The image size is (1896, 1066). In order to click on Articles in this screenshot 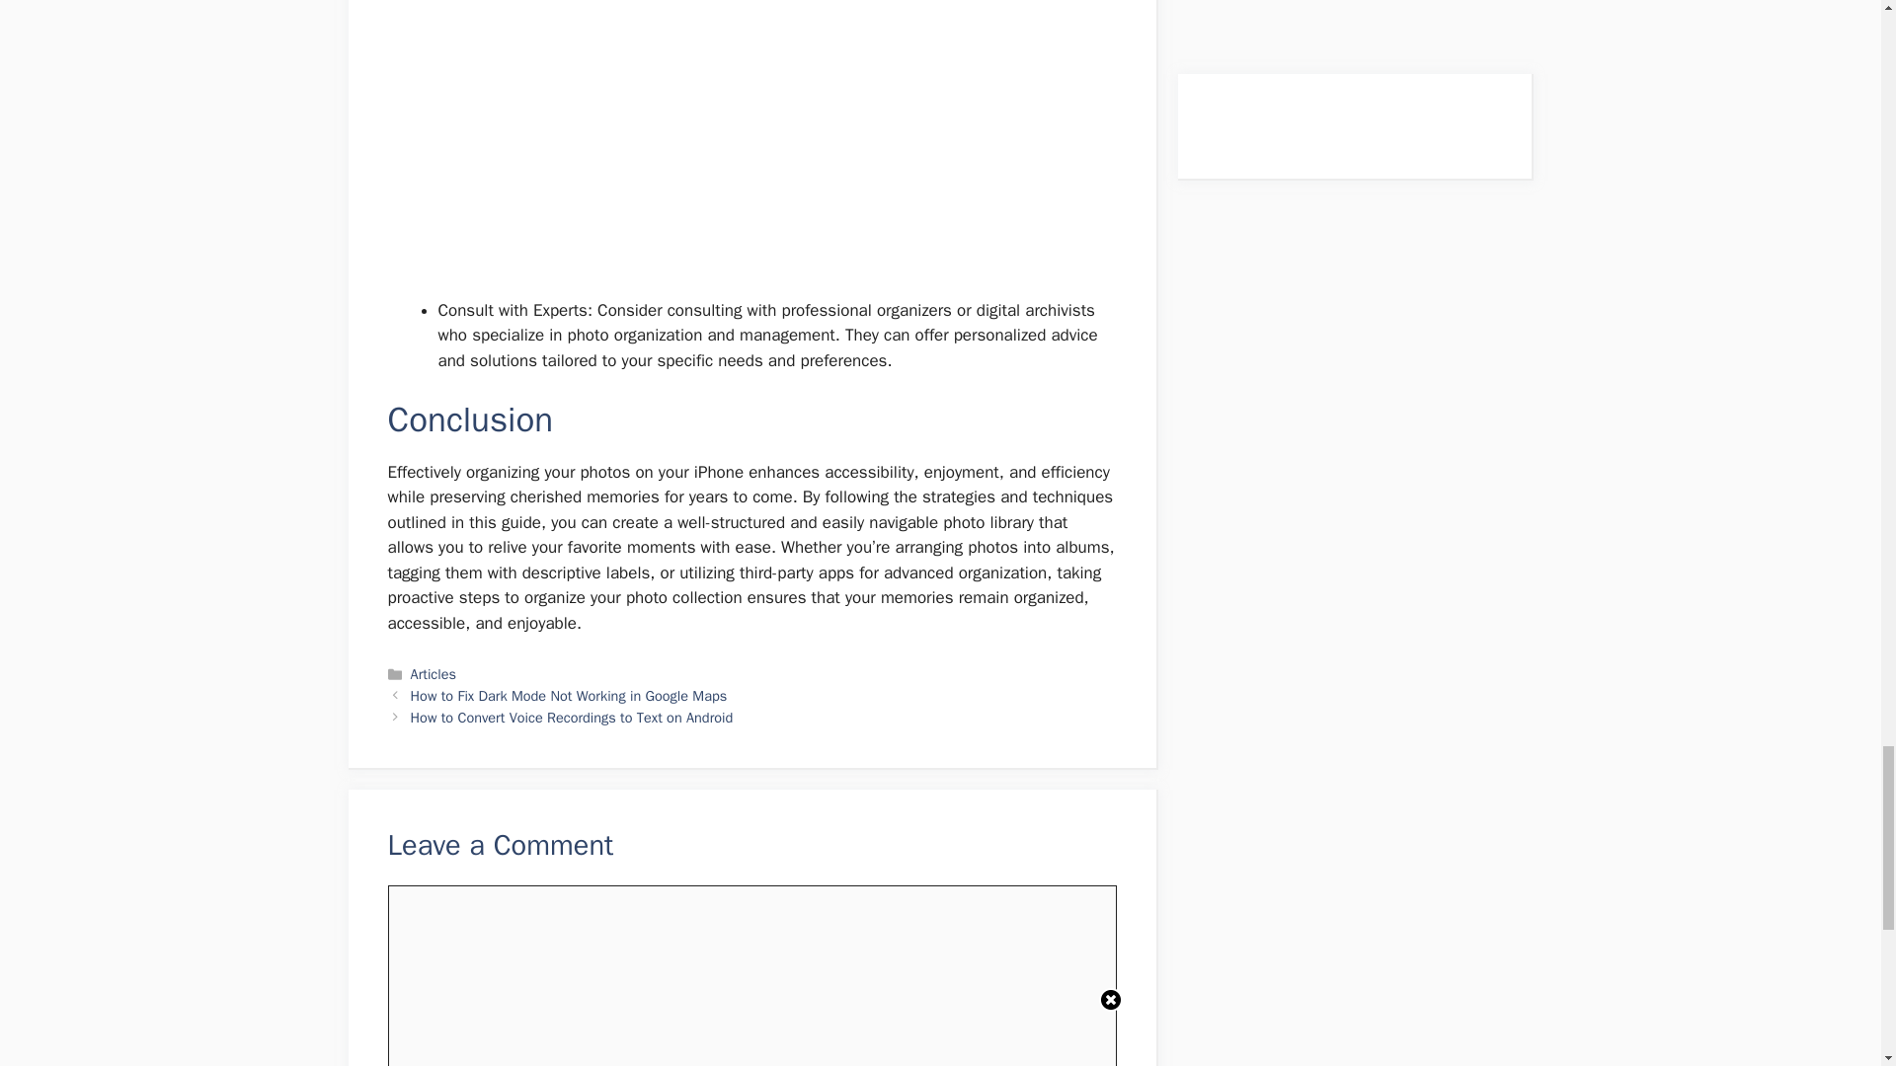, I will do `click(434, 673)`.